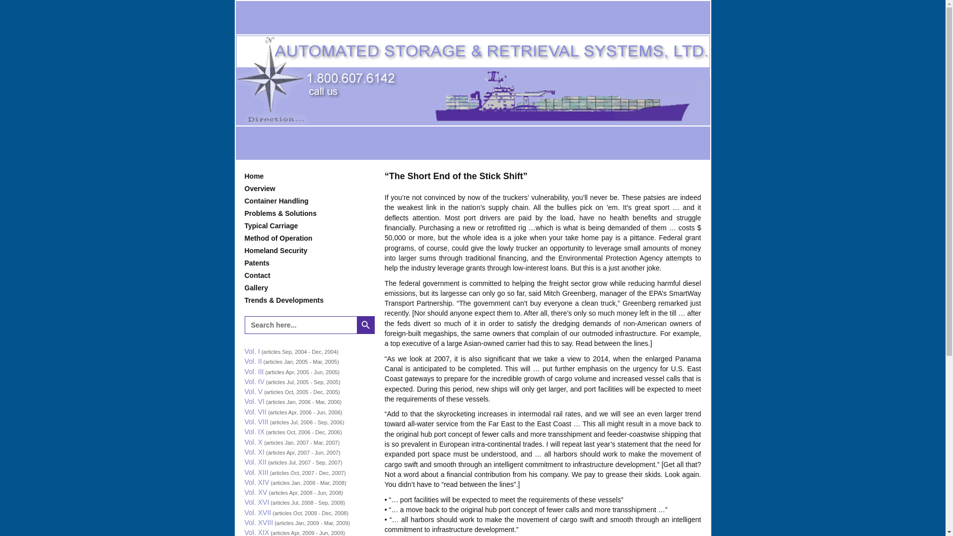  What do you see at coordinates (254, 371) in the screenshot?
I see `Vol. III` at bounding box center [254, 371].